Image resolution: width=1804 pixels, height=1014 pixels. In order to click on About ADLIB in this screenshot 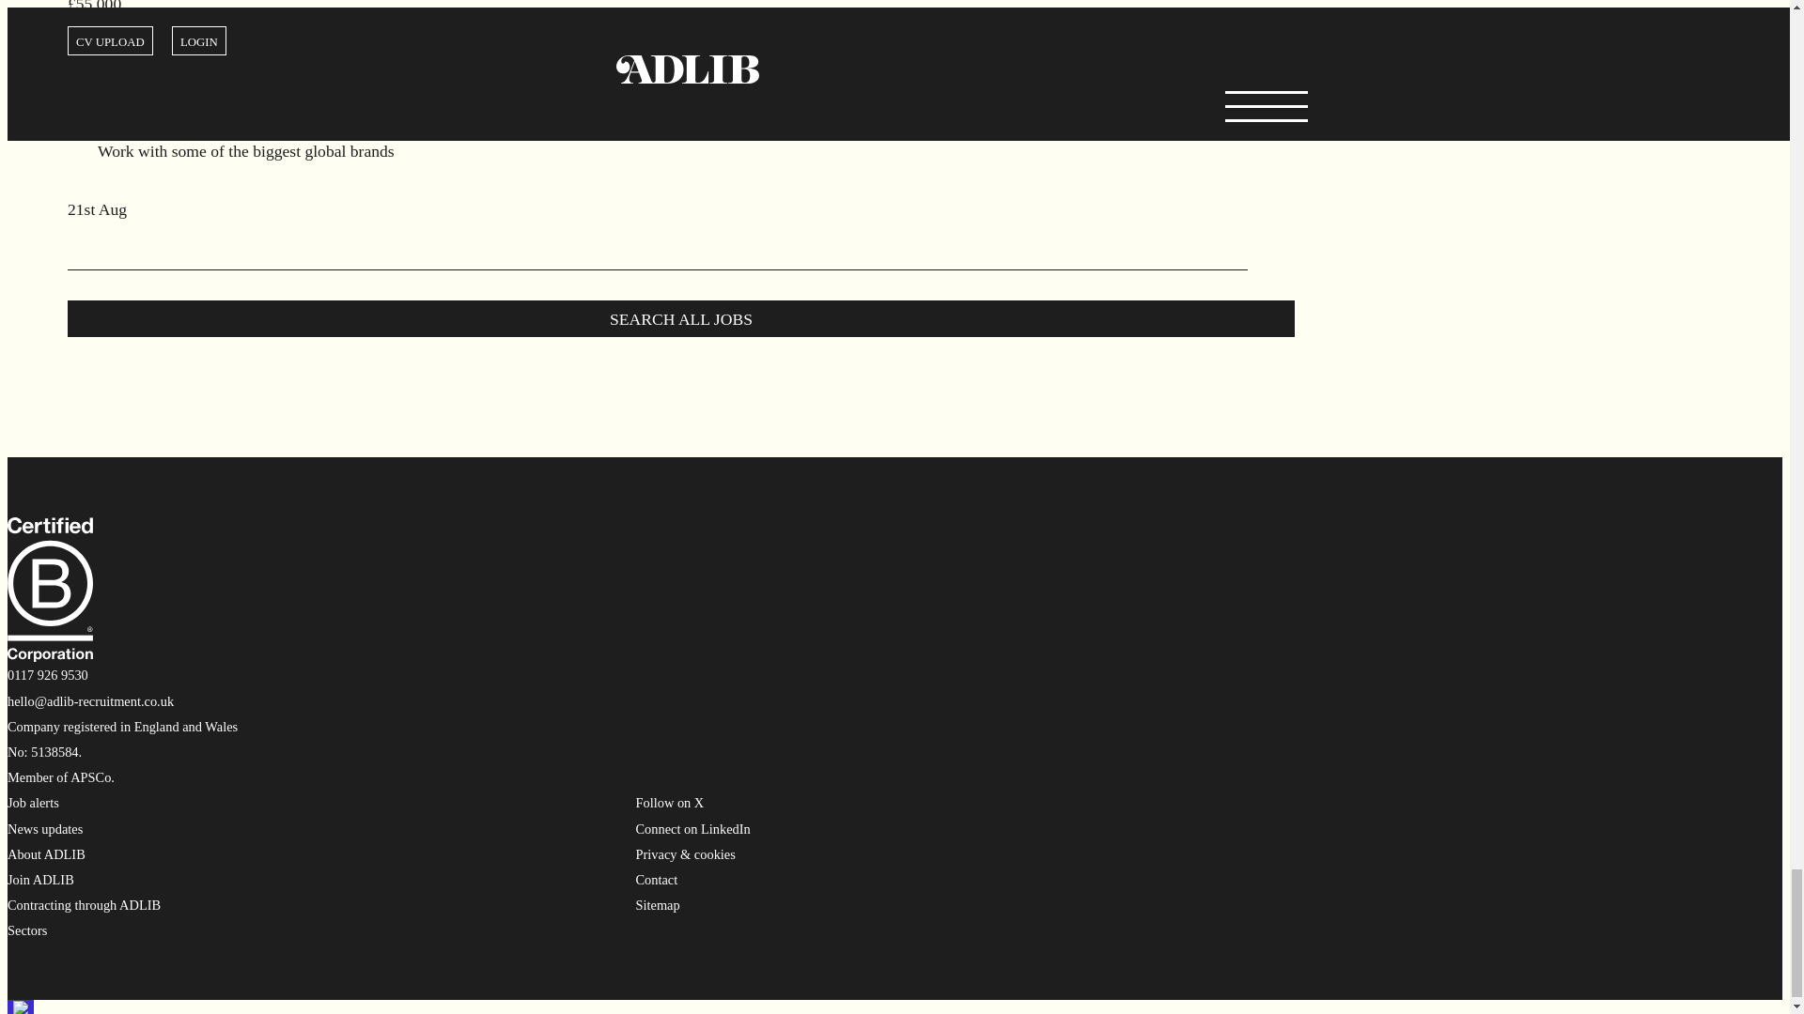, I will do `click(45, 854)`.